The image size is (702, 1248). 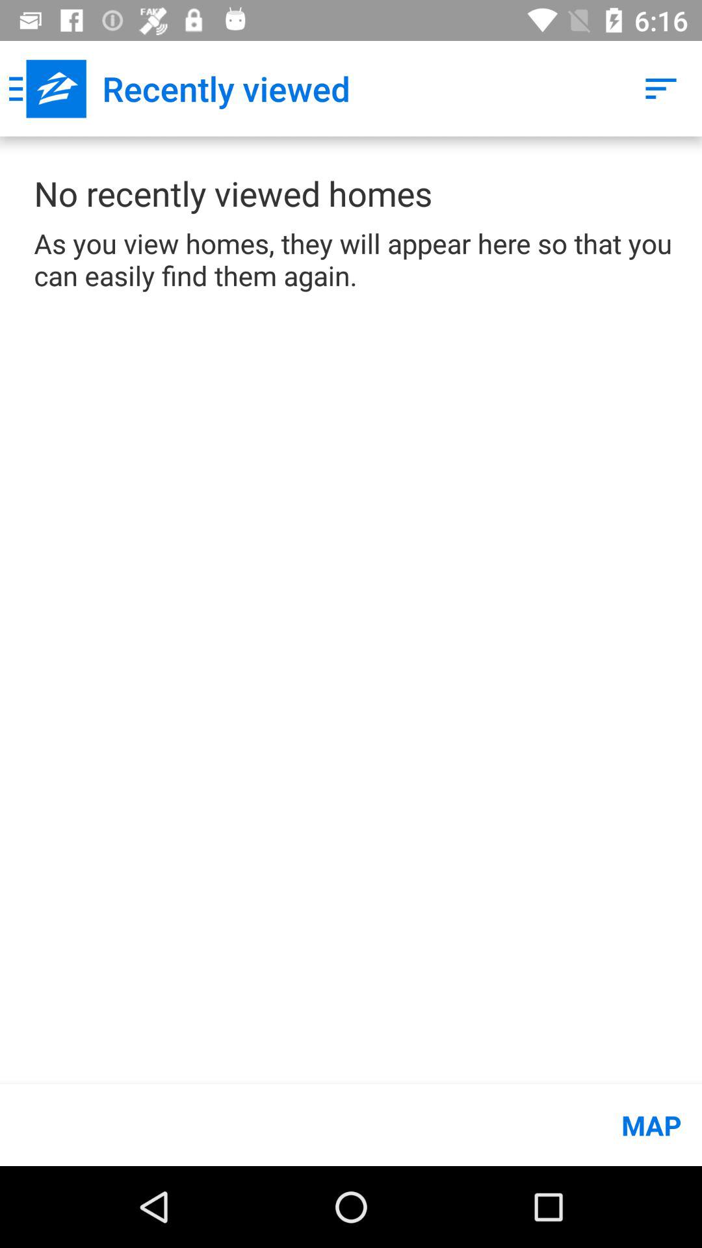 I want to click on turn off item next to no recently viewed icon, so click(x=660, y=88).